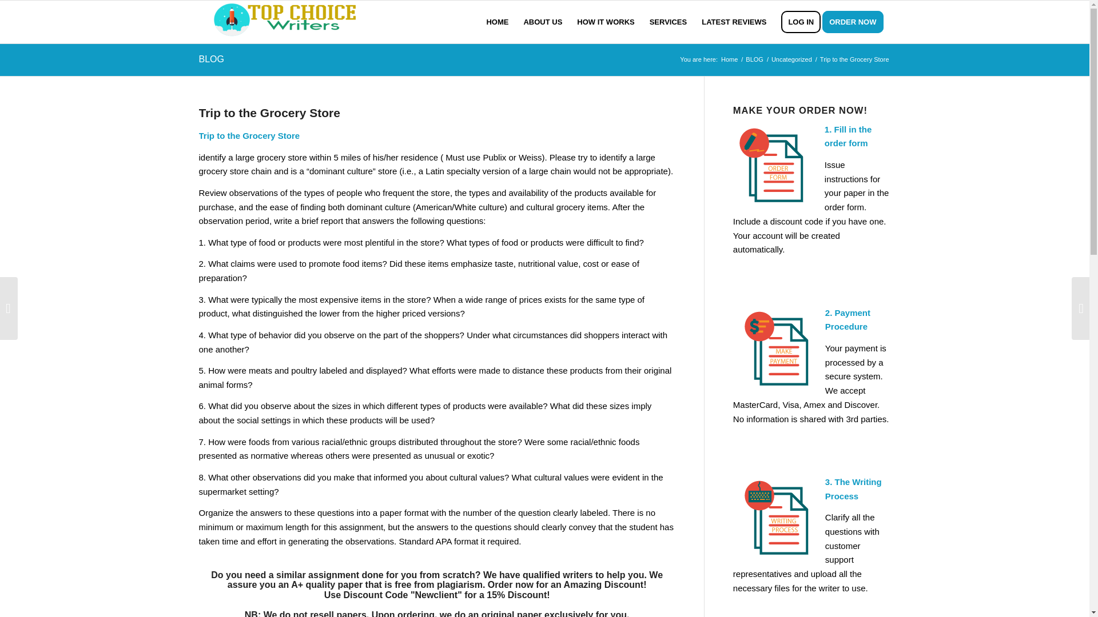  I want to click on ABOUT US, so click(543, 22).